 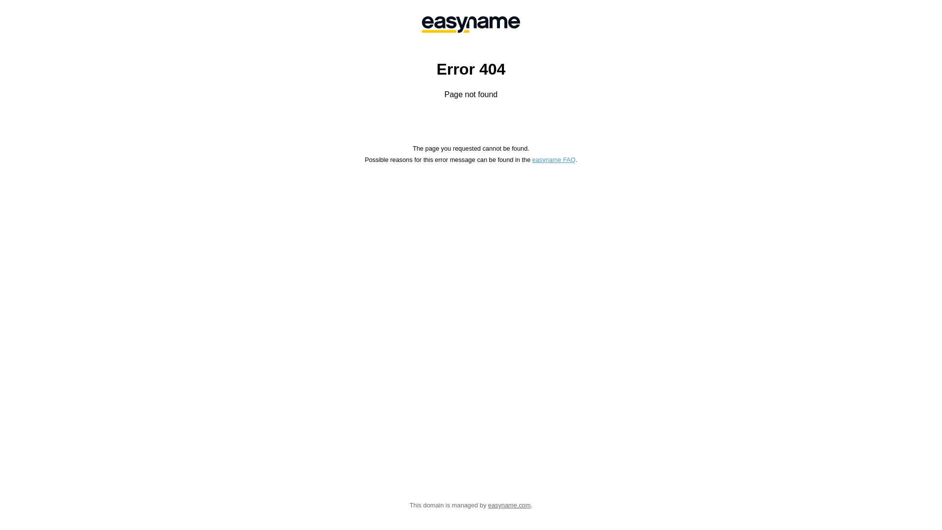 What do you see at coordinates (471, 25) in the screenshot?
I see `easyname GmbH` at bounding box center [471, 25].